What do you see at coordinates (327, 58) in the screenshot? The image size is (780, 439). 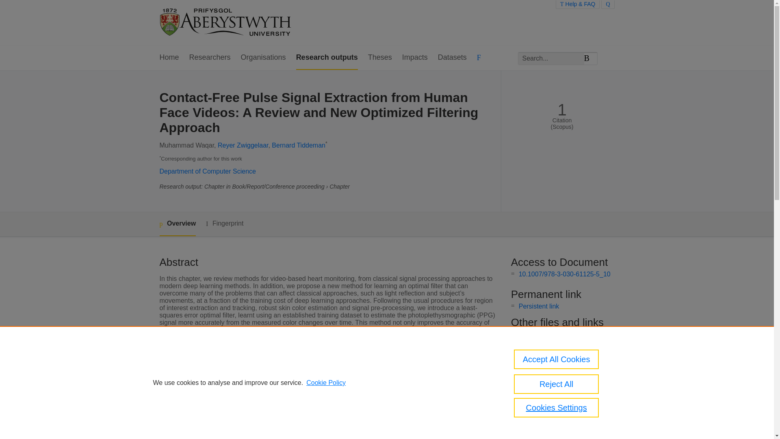 I see `Research outputs` at bounding box center [327, 58].